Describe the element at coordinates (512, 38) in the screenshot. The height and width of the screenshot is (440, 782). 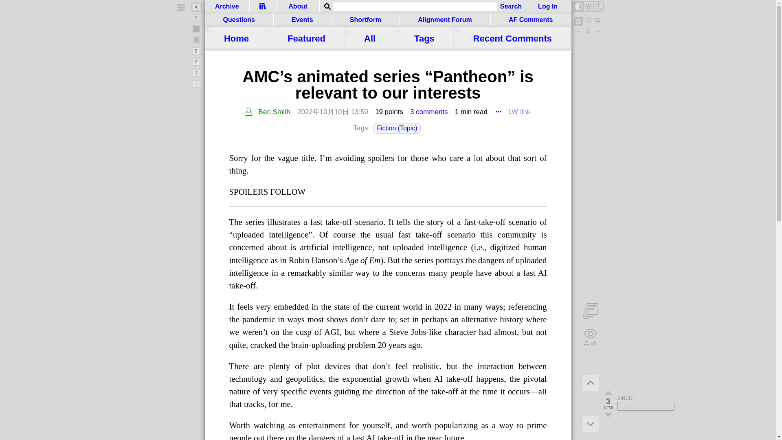
I see `Recent Comments` at that location.